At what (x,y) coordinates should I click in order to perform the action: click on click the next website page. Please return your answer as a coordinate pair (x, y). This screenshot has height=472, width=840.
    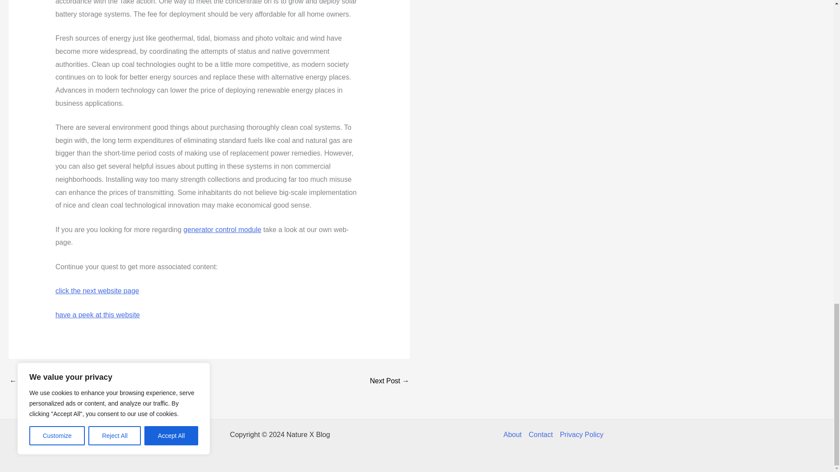
    Looking at the image, I should click on (97, 290).